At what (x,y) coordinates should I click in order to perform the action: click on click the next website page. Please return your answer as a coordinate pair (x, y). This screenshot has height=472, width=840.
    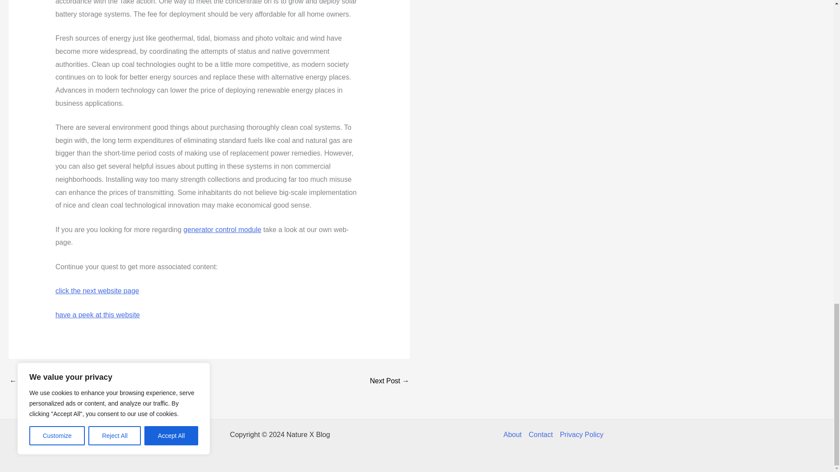
    Looking at the image, I should click on (97, 290).